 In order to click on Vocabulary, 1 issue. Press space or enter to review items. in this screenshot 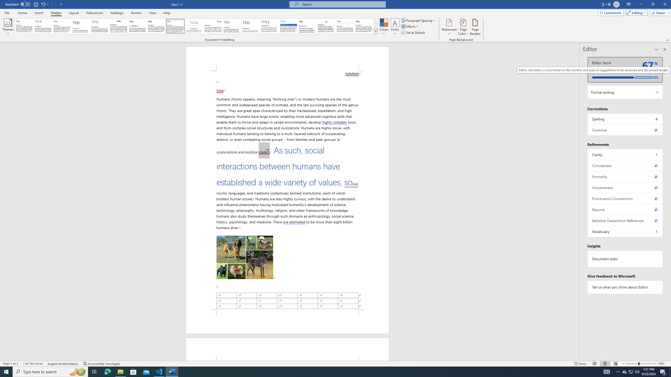, I will do `click(625, 231)`.